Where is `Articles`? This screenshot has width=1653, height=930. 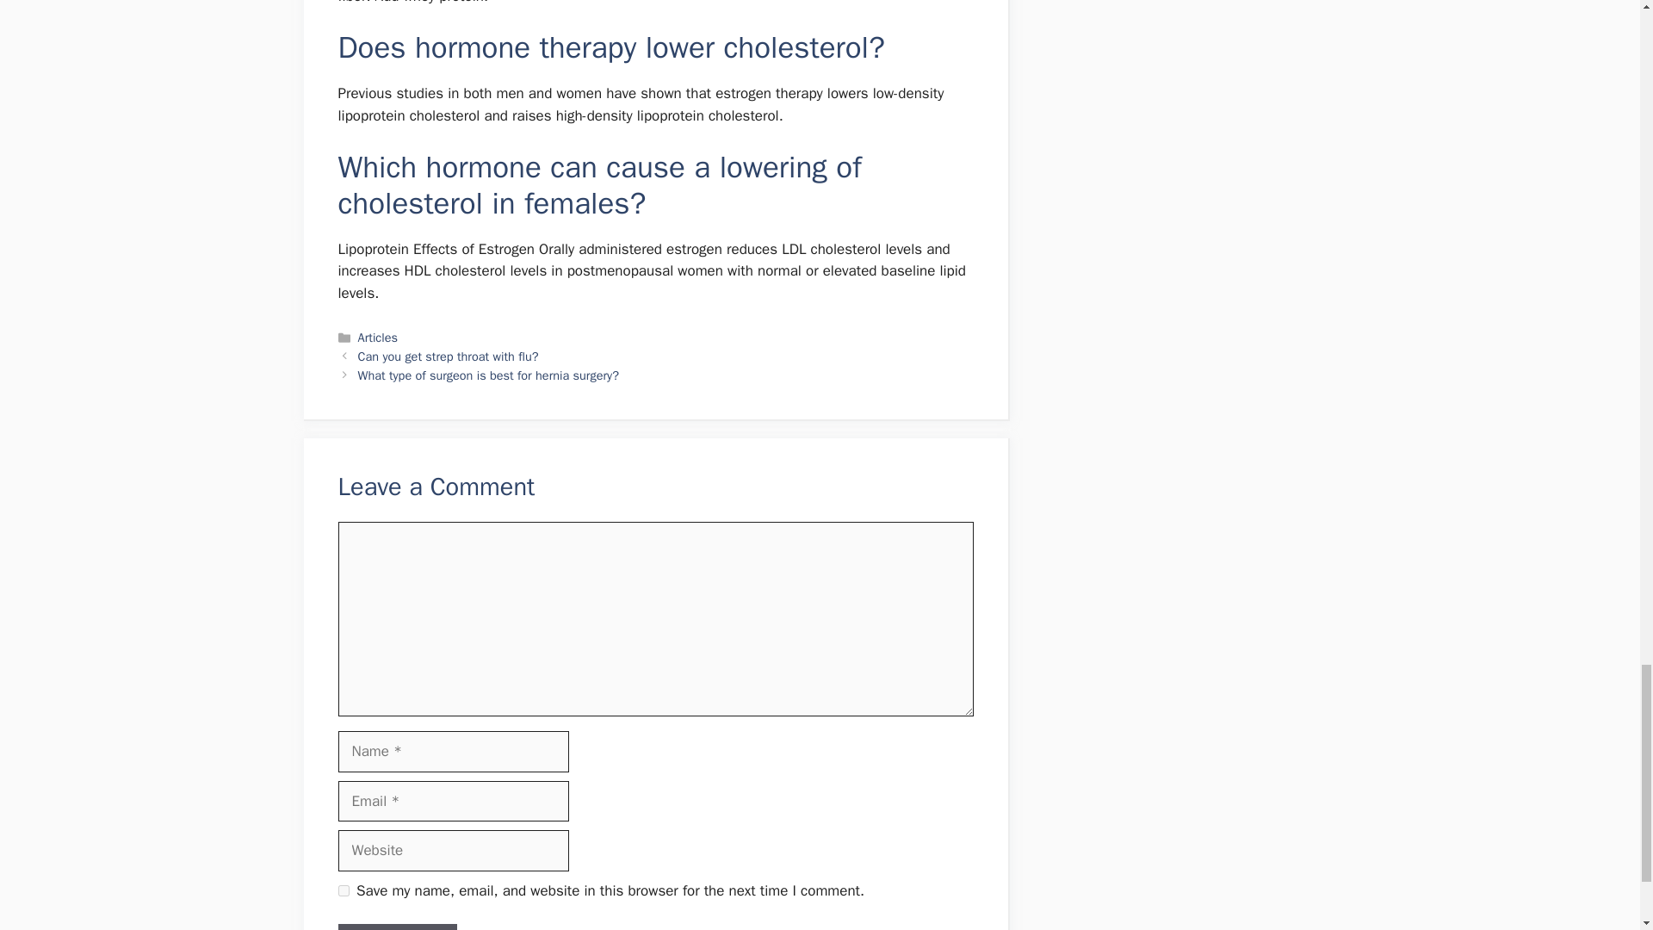
Articles is located at coordinates (378, 338).